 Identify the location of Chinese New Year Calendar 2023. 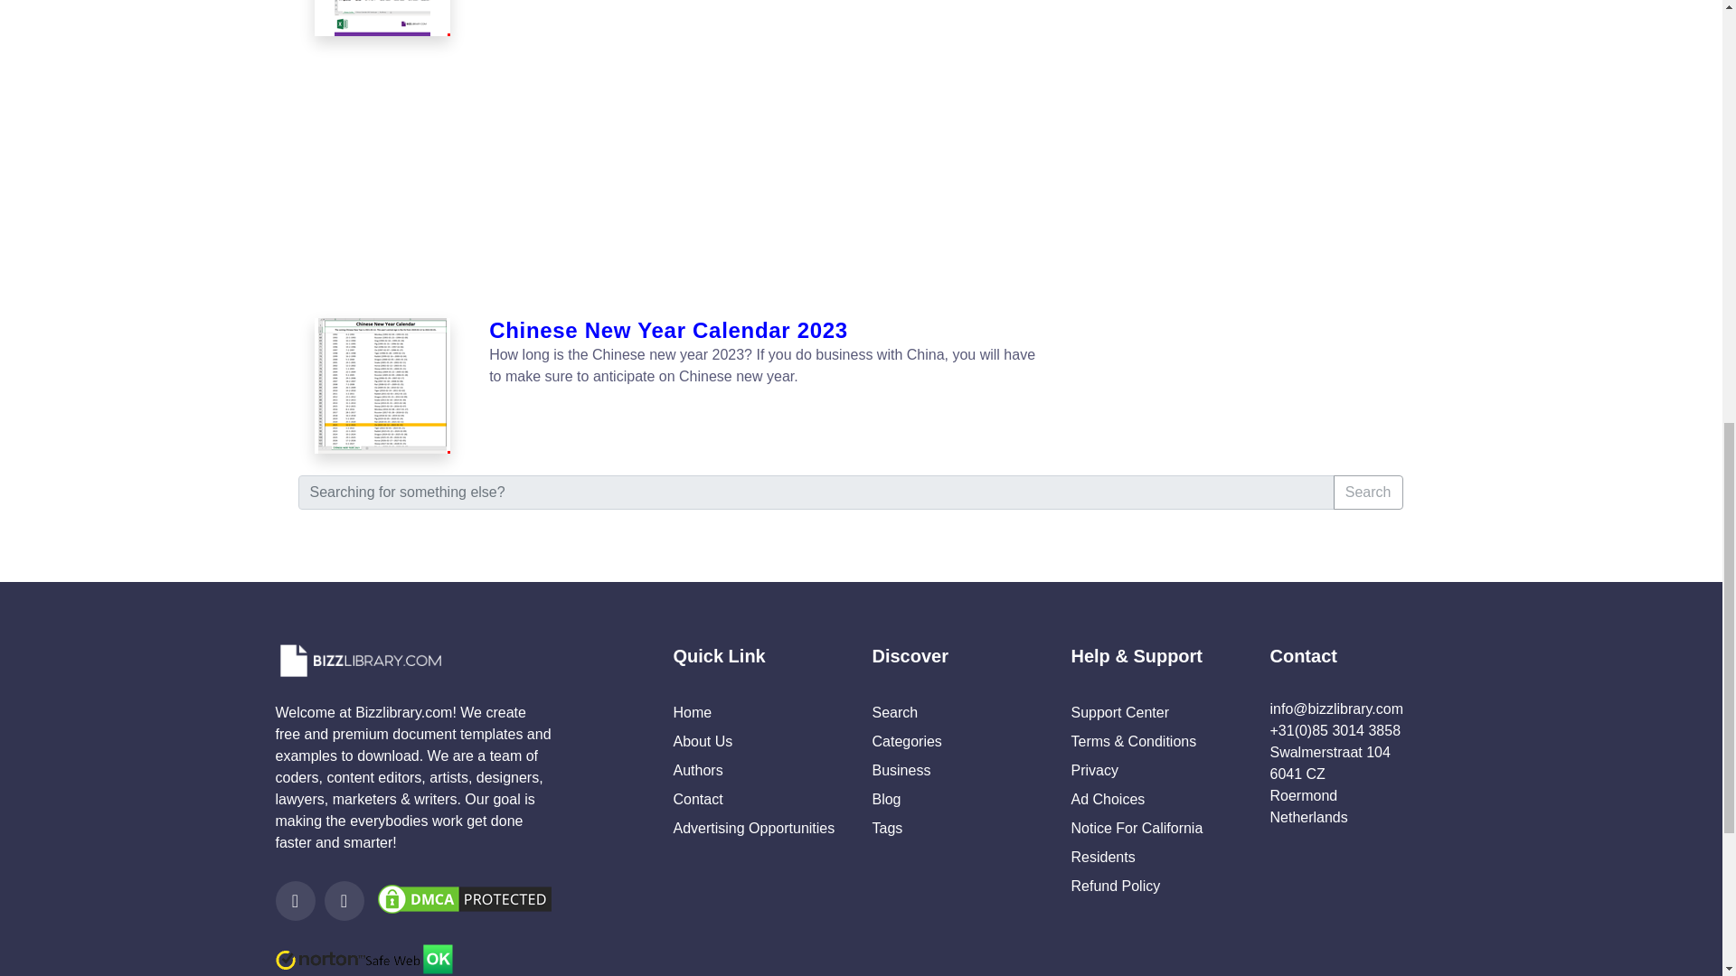
(765, 331).